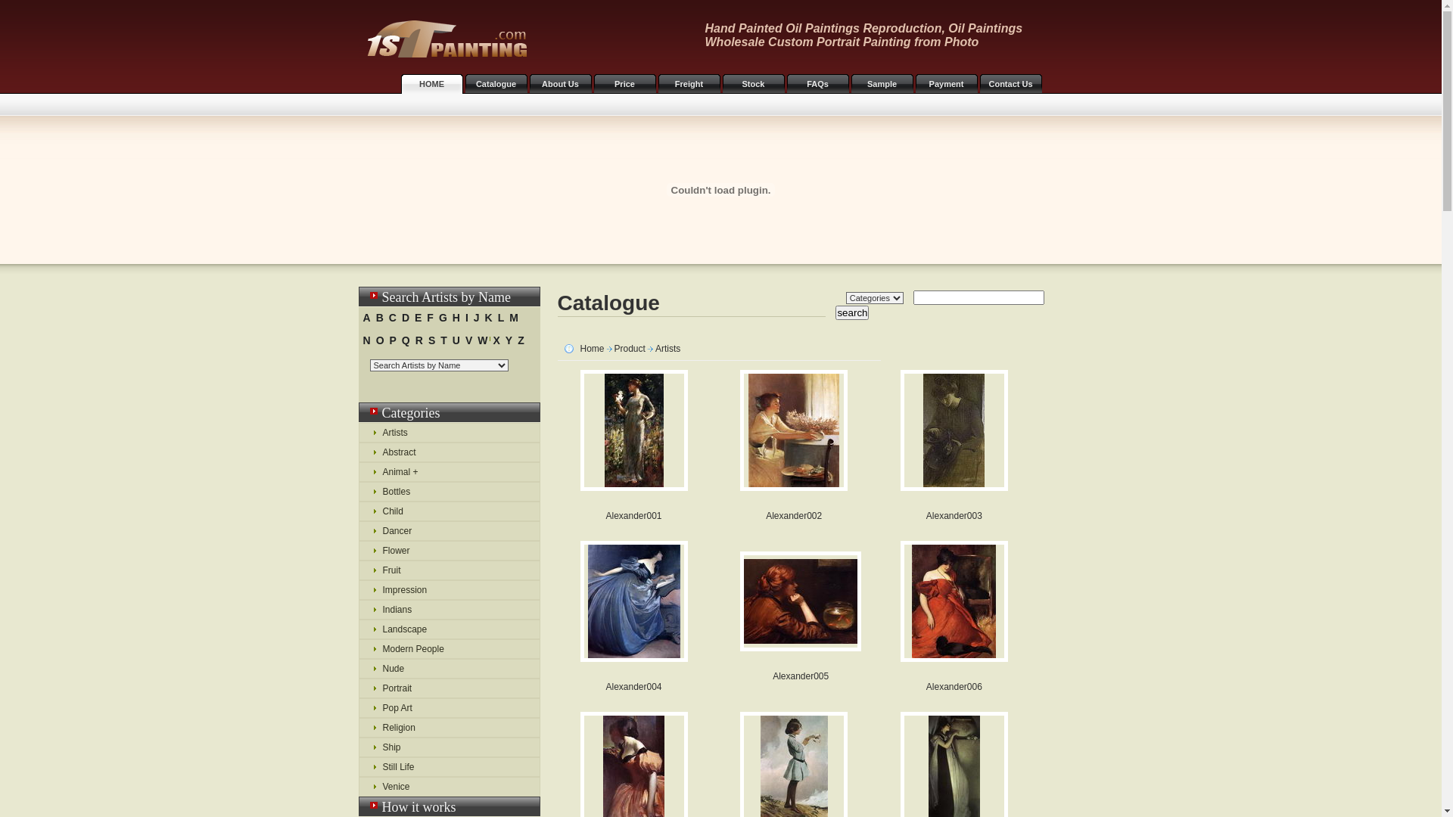 Image resolution: width=1453 pixels, height=817 pixels. What do you see at coordinates (483, 340) in the screenshot?
I see `W` at bounding box center [483, 340].